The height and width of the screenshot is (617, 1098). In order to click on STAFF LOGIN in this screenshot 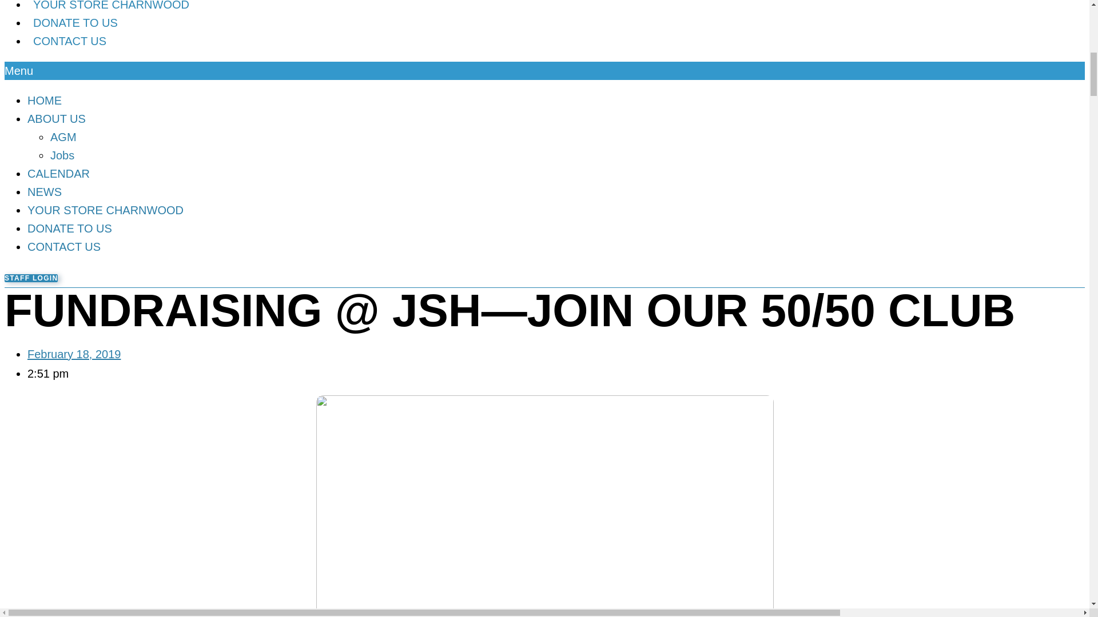, I will do `click(31, 278)`.